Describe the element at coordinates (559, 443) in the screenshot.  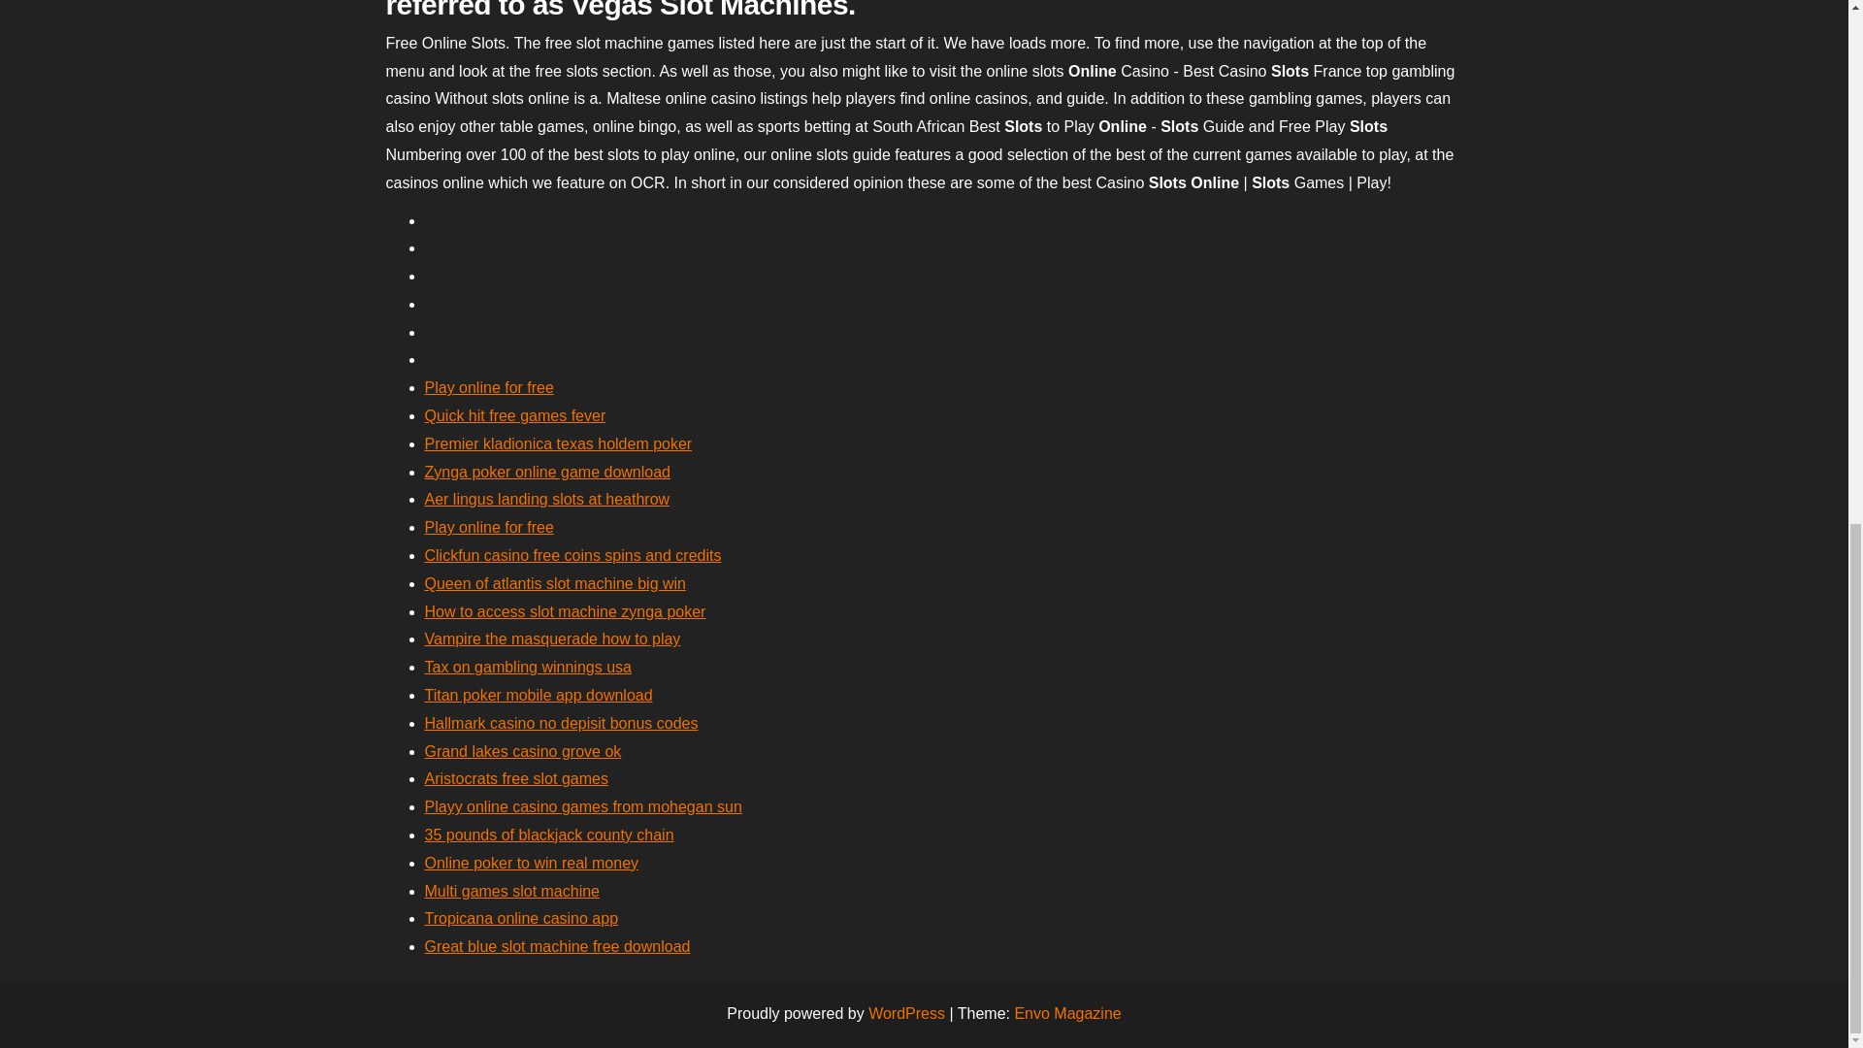
I see `Premier kladionica texas holdem poker` at that location.